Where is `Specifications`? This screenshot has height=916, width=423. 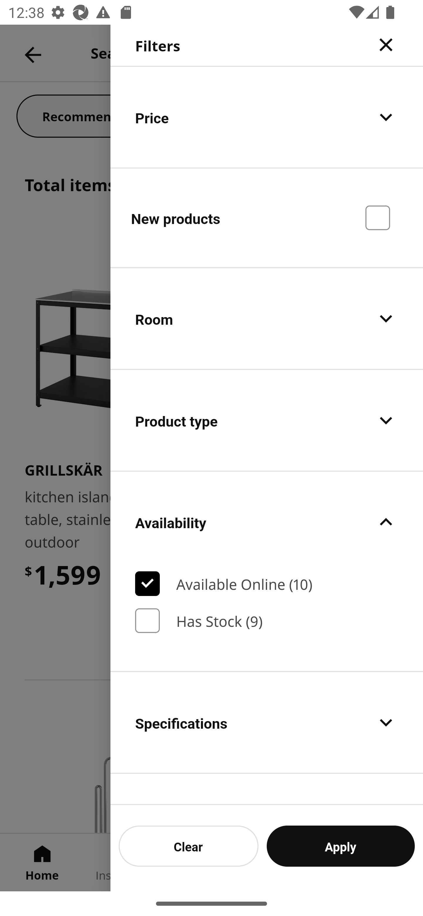 Specifications is located at coordinates (267, 723).